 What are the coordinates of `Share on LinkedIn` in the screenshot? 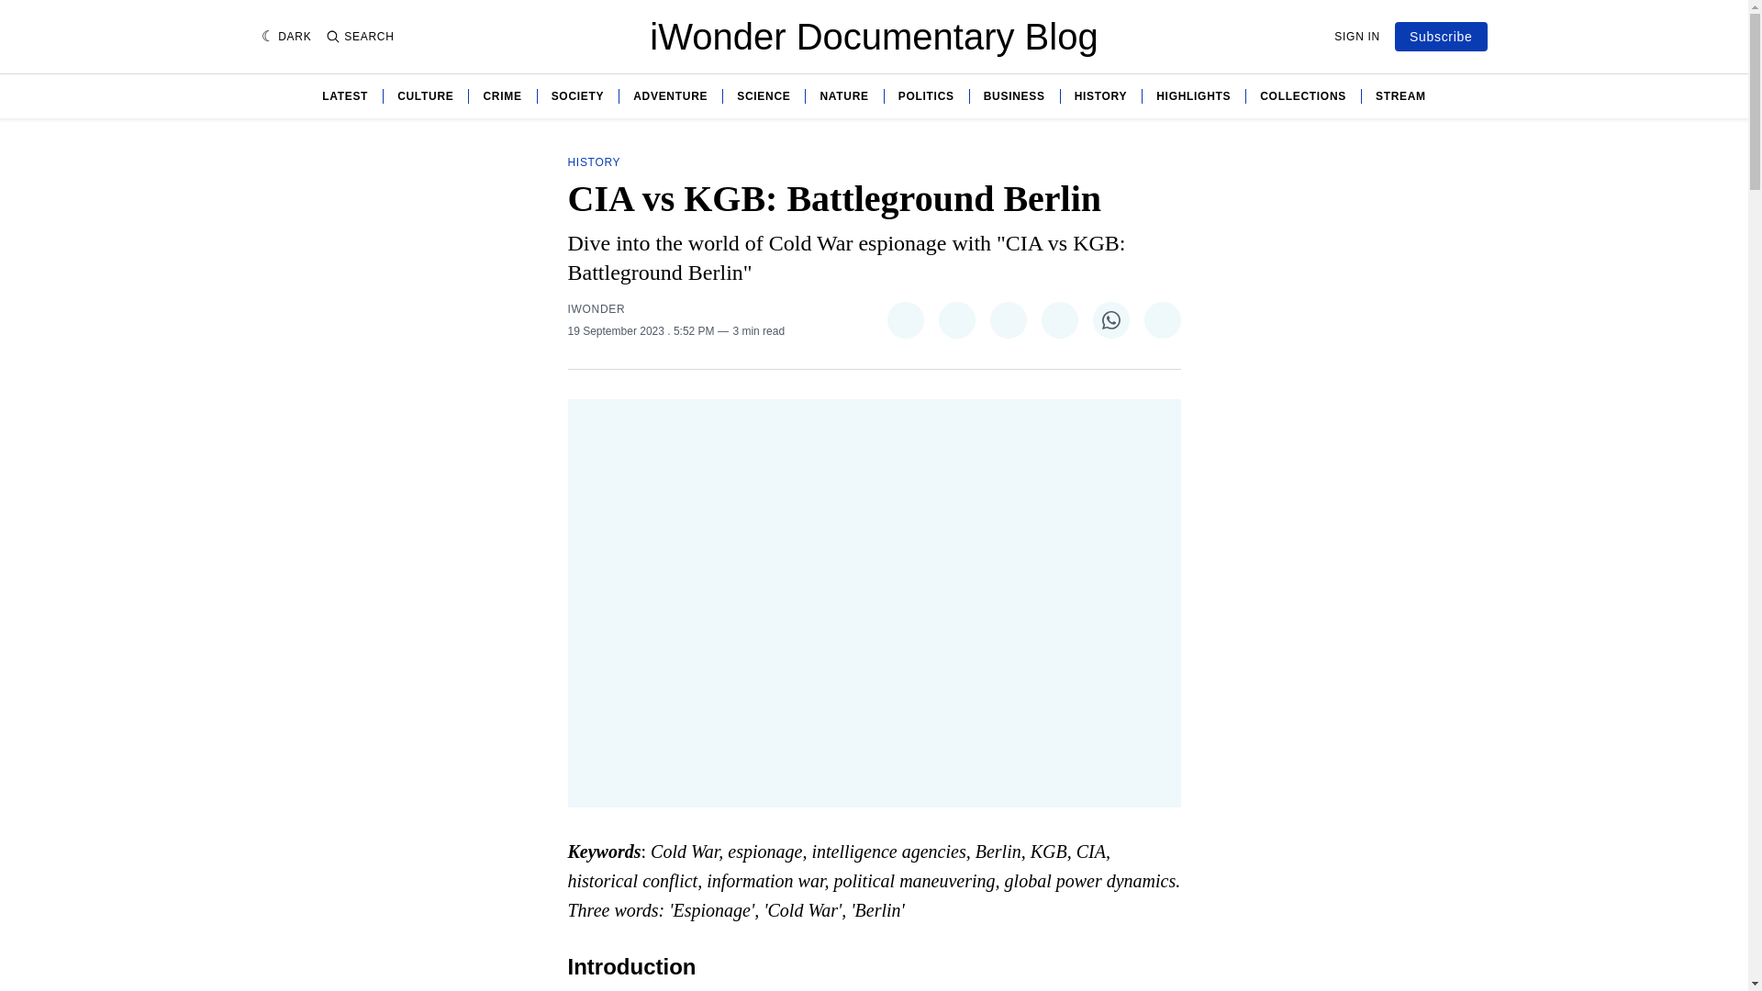 It's located at (1059, 320).